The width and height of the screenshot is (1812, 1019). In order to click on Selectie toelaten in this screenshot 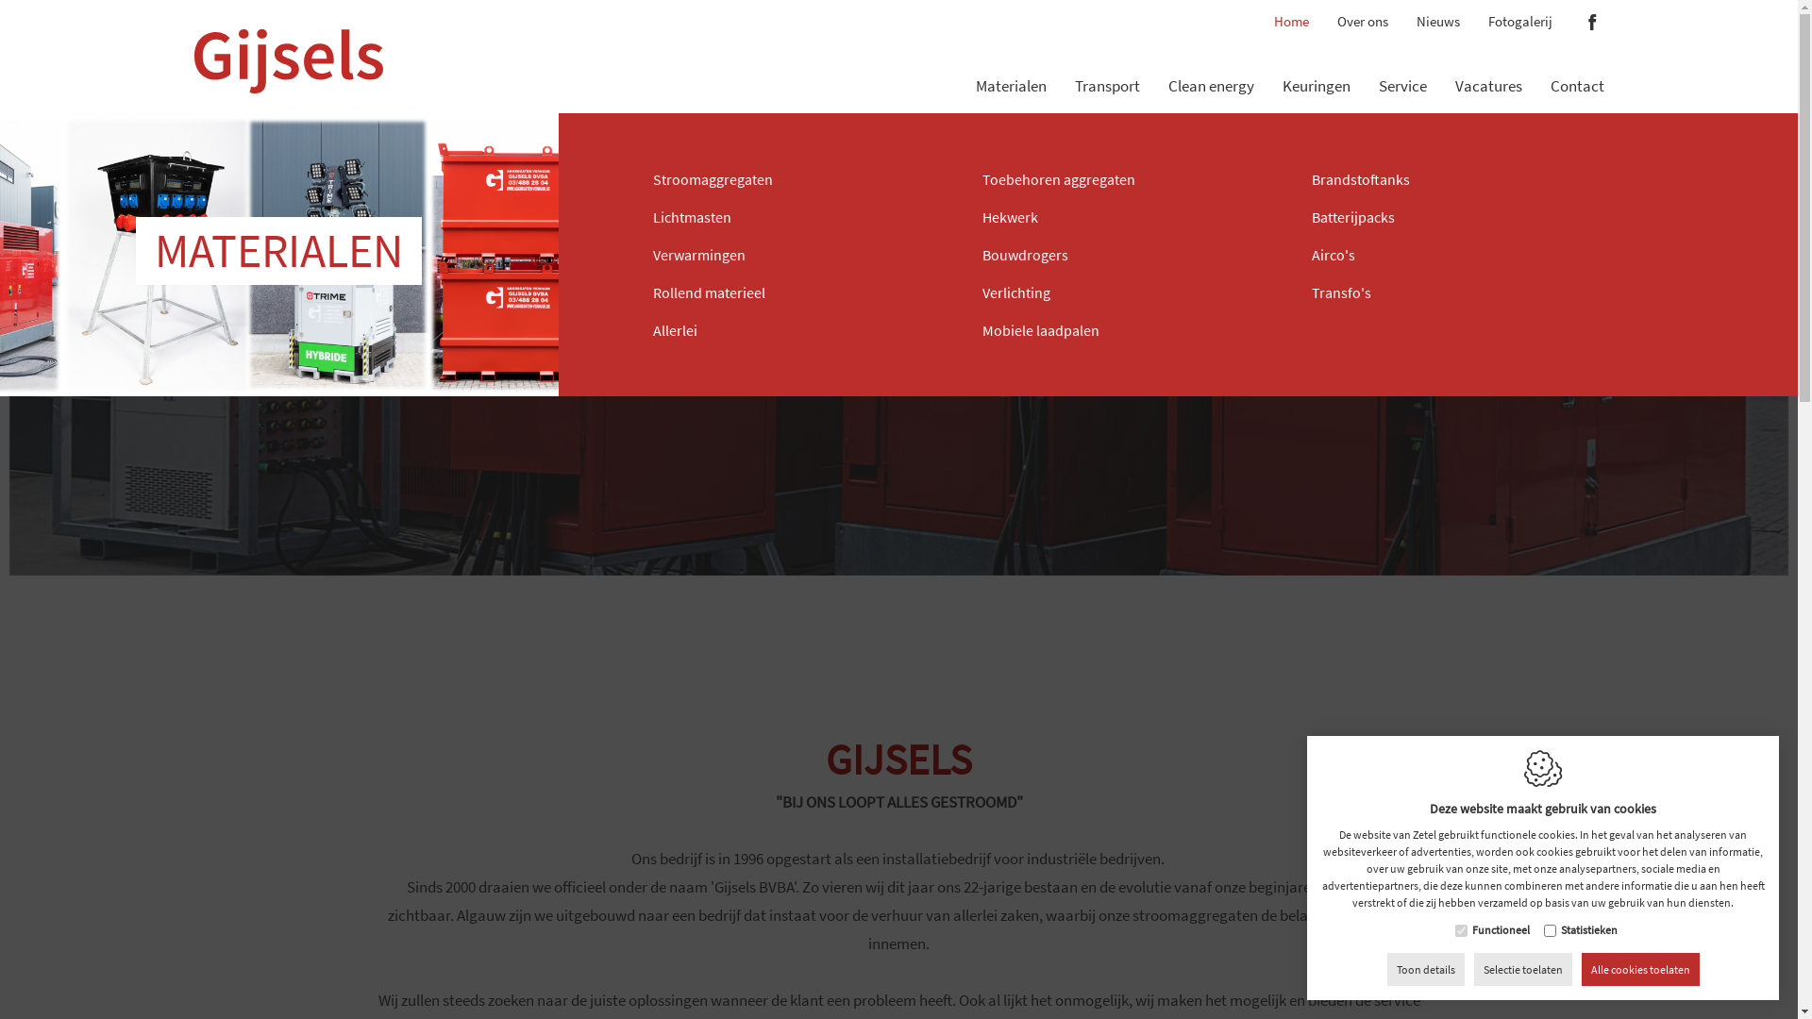, I will do `click(1523, 970)`.